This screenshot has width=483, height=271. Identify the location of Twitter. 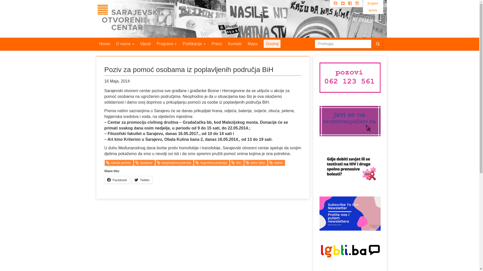
(142, 180).